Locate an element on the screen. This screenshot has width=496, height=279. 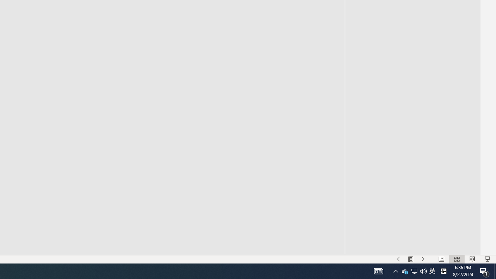
Slide Show Previous On is located at coordinates (398, 259).